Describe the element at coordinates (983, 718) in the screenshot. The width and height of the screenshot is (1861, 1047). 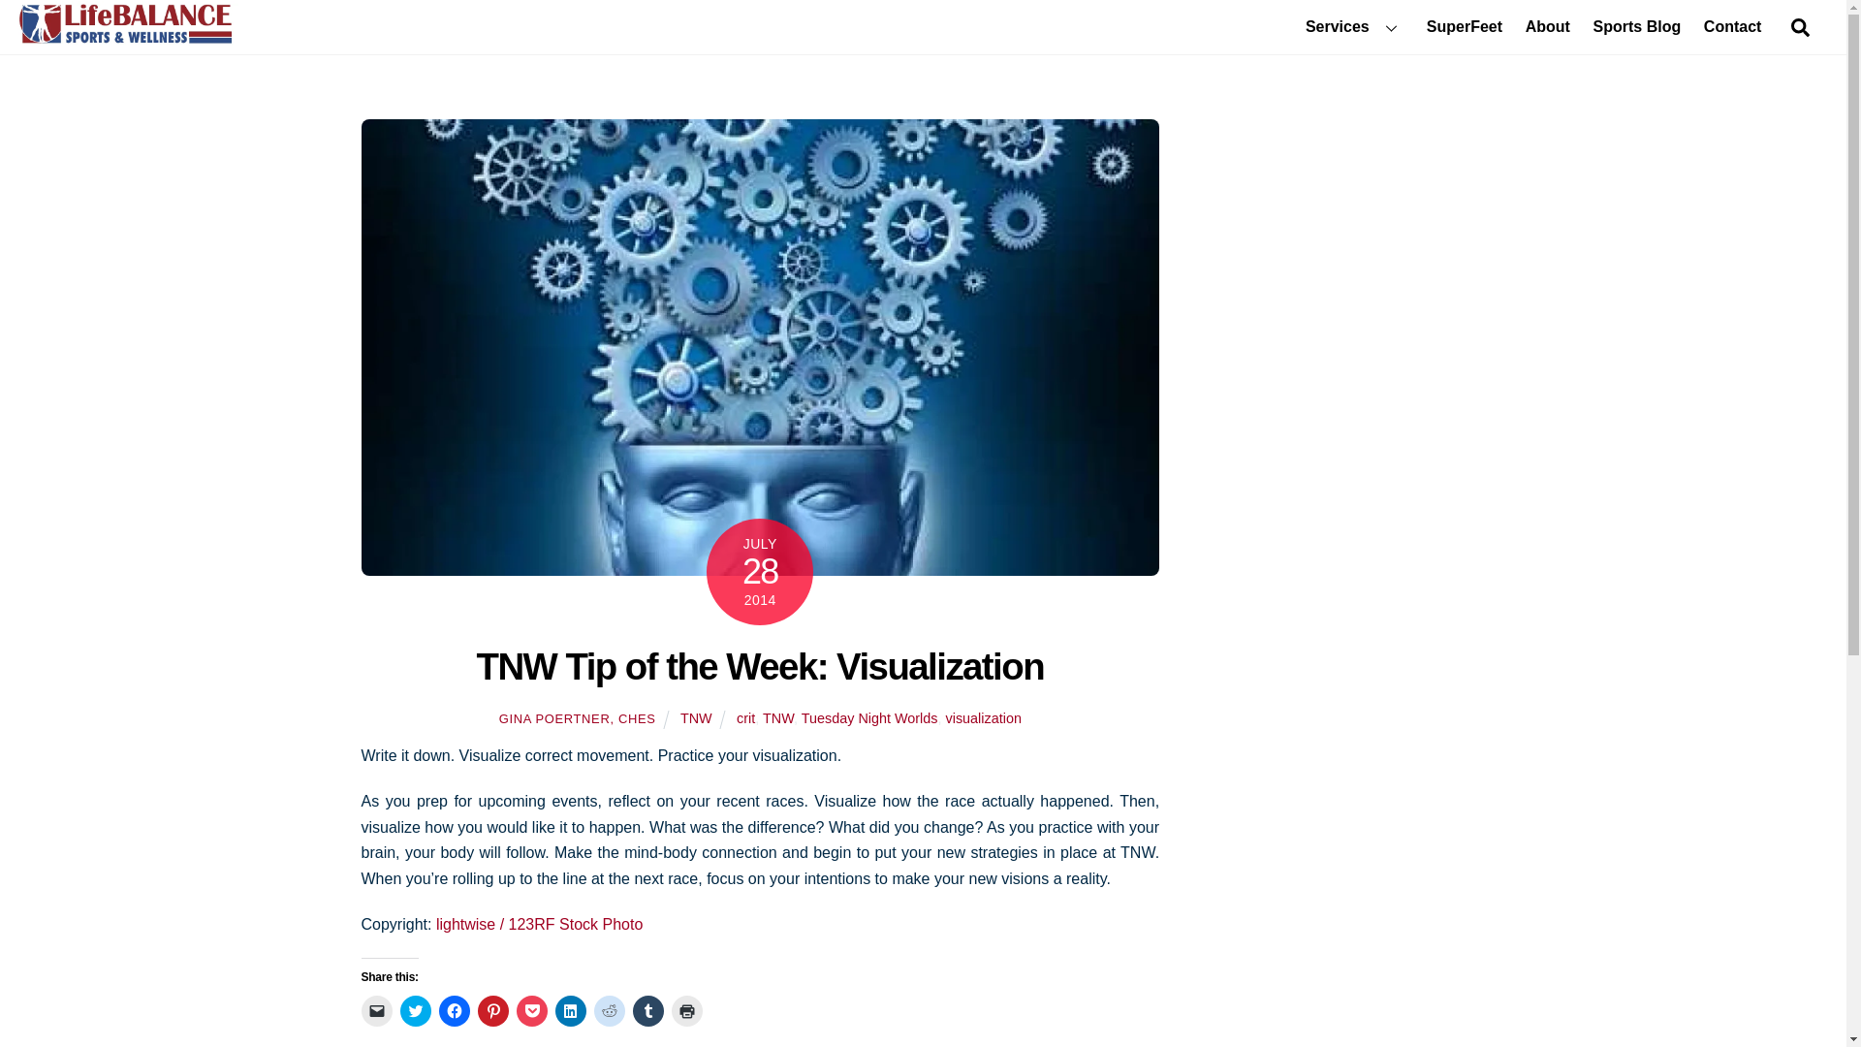
I see `visualization` at that location.